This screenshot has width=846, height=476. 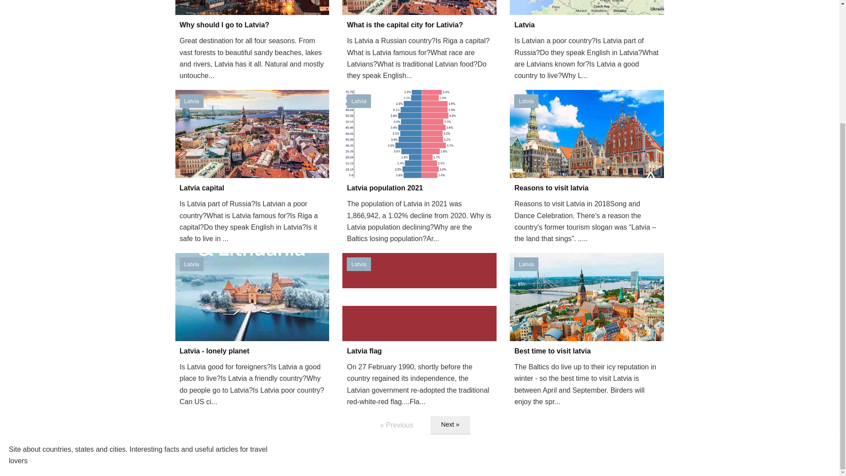 I want to click on Why should I go to Latvia?, so click(x=252, y=25).